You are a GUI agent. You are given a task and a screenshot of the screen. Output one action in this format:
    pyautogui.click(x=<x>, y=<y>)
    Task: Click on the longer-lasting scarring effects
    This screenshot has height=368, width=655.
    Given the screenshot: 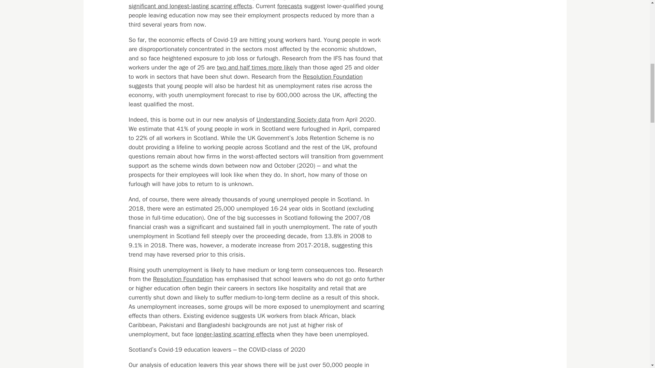 What is the action you would take?
    pyautogui.click(x=235, y=334)
    